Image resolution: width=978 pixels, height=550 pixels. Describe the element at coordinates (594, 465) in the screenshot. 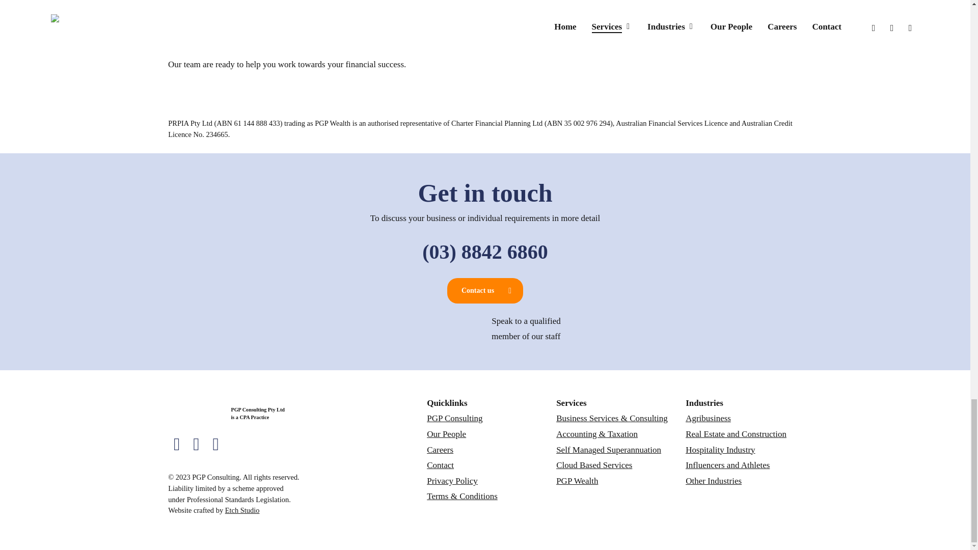

I see `Cloud Based Services` at that location.